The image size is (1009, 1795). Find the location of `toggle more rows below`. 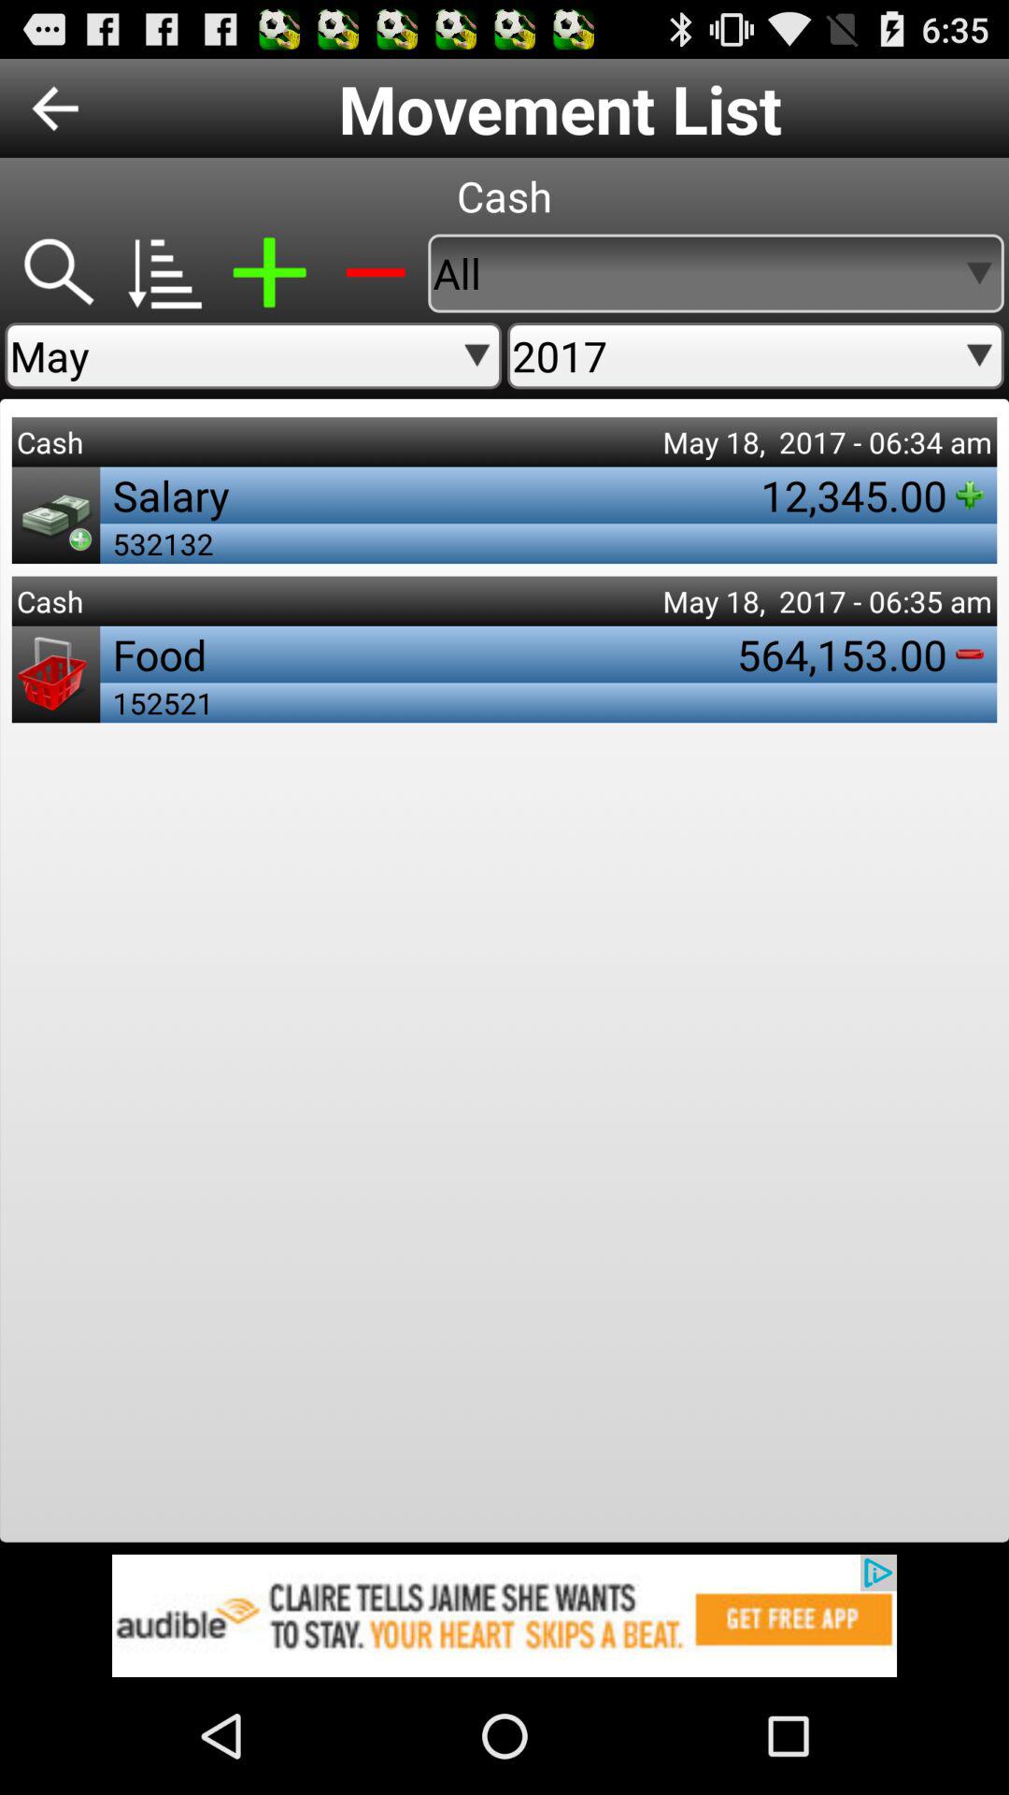

toggle more rows below is located at coordinates (163, 273).